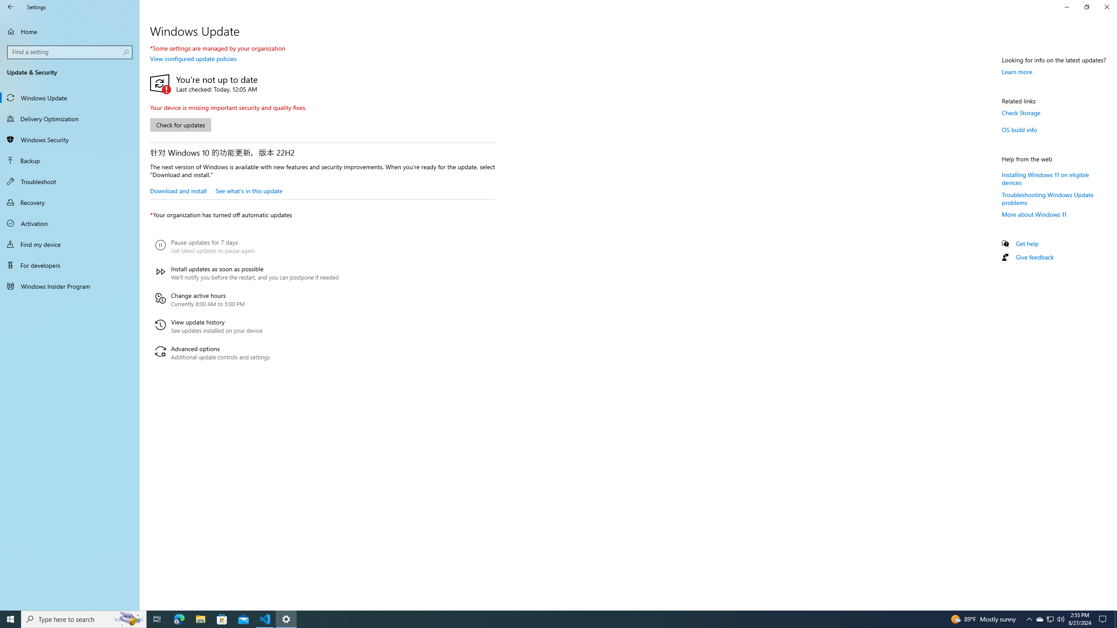 This screenshot has height=628, width=1117. I want to click on Show desktop, so click(70, 265).